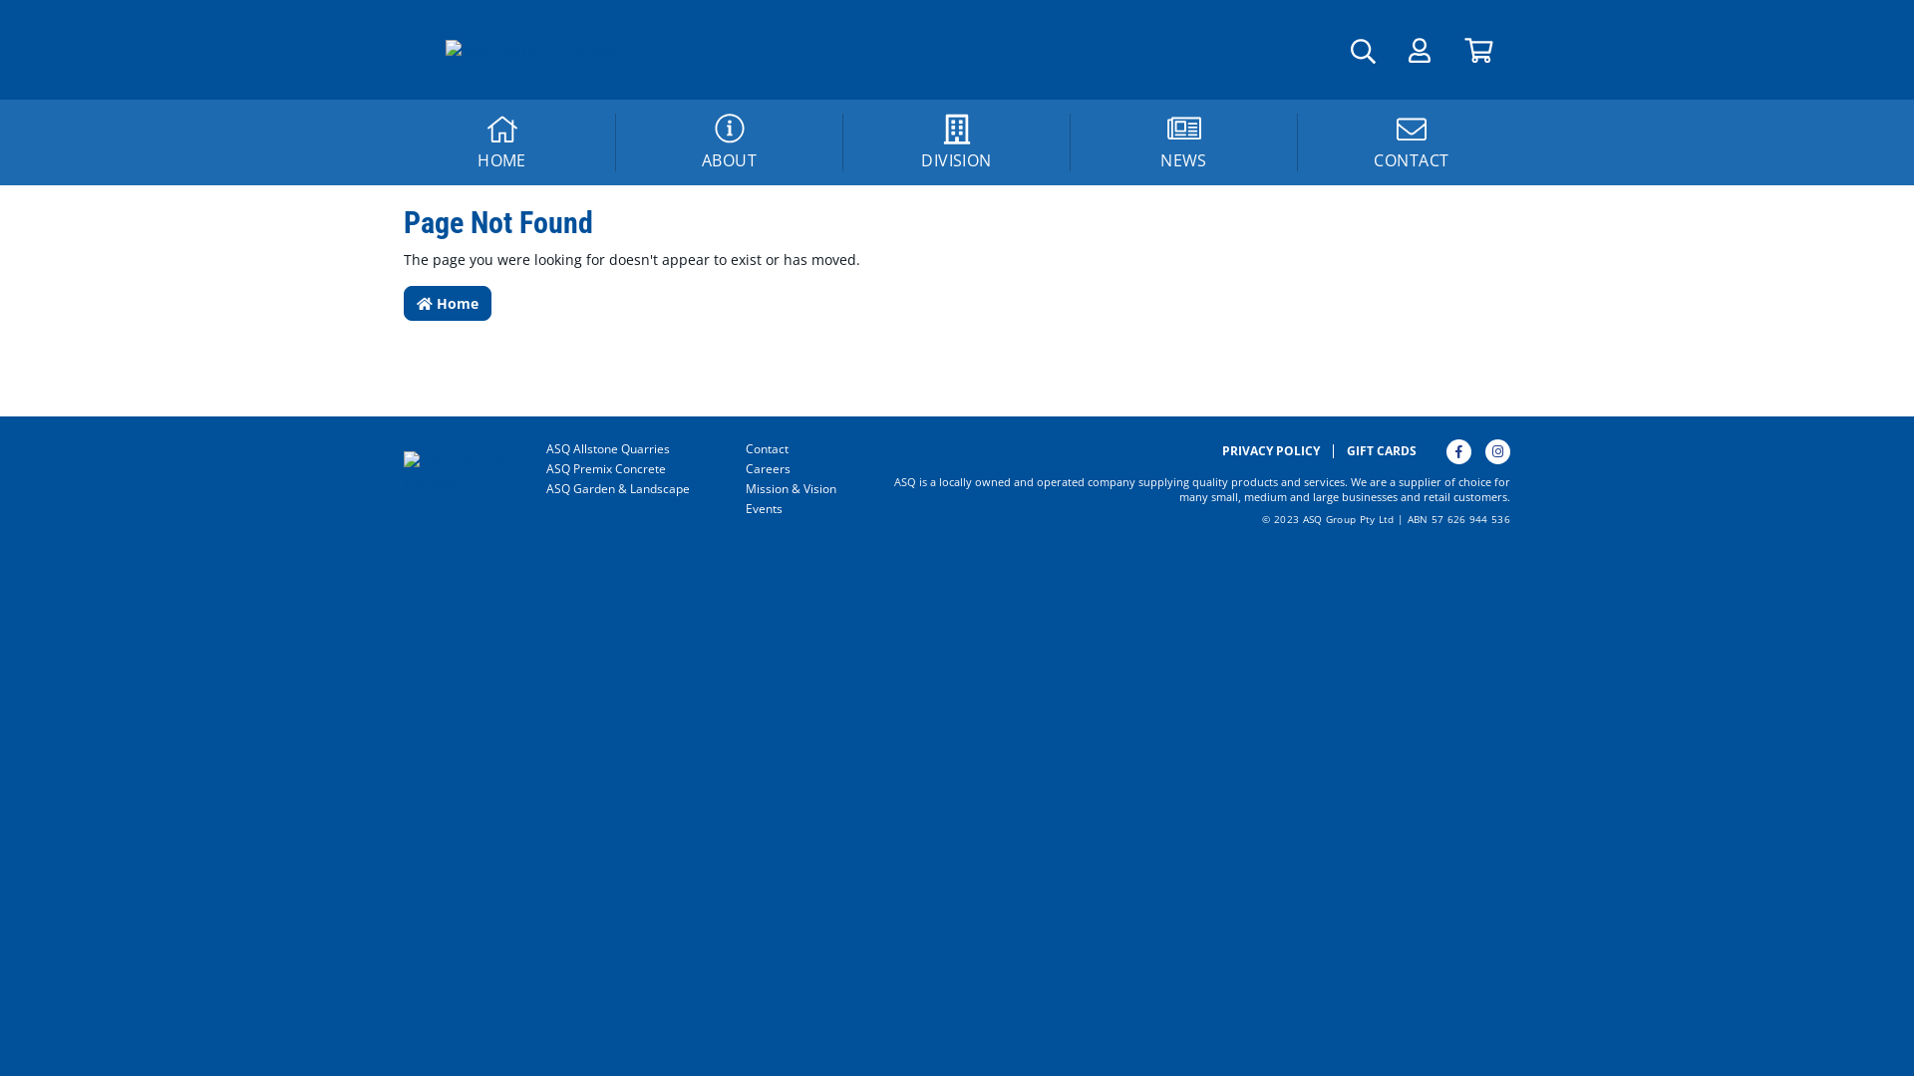 The height and width of the screenshot is (1076, 1914). I want to click on ASQ Allstone Quarries, so click(631, 449).